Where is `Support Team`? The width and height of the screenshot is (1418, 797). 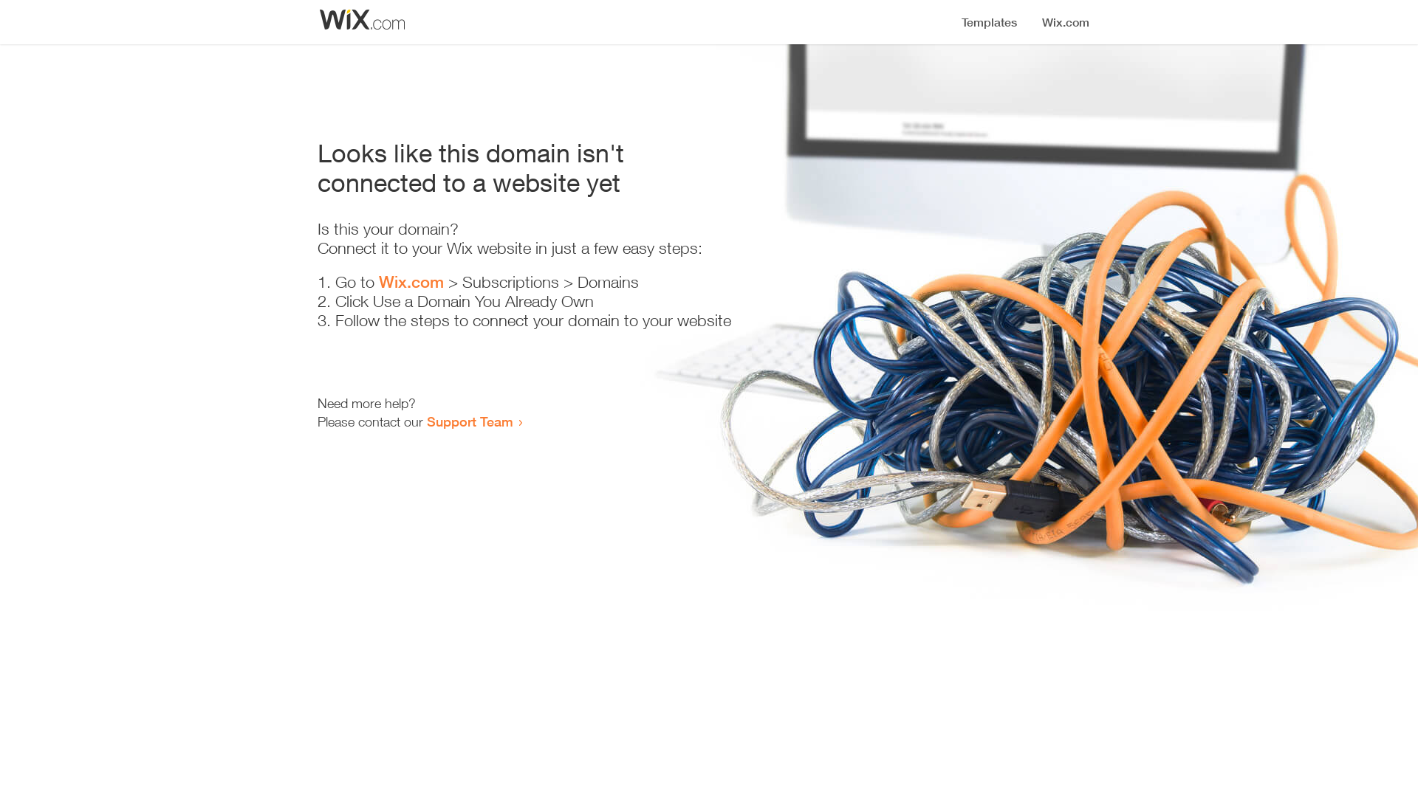
Support Team is located at coordinates (470, 421).